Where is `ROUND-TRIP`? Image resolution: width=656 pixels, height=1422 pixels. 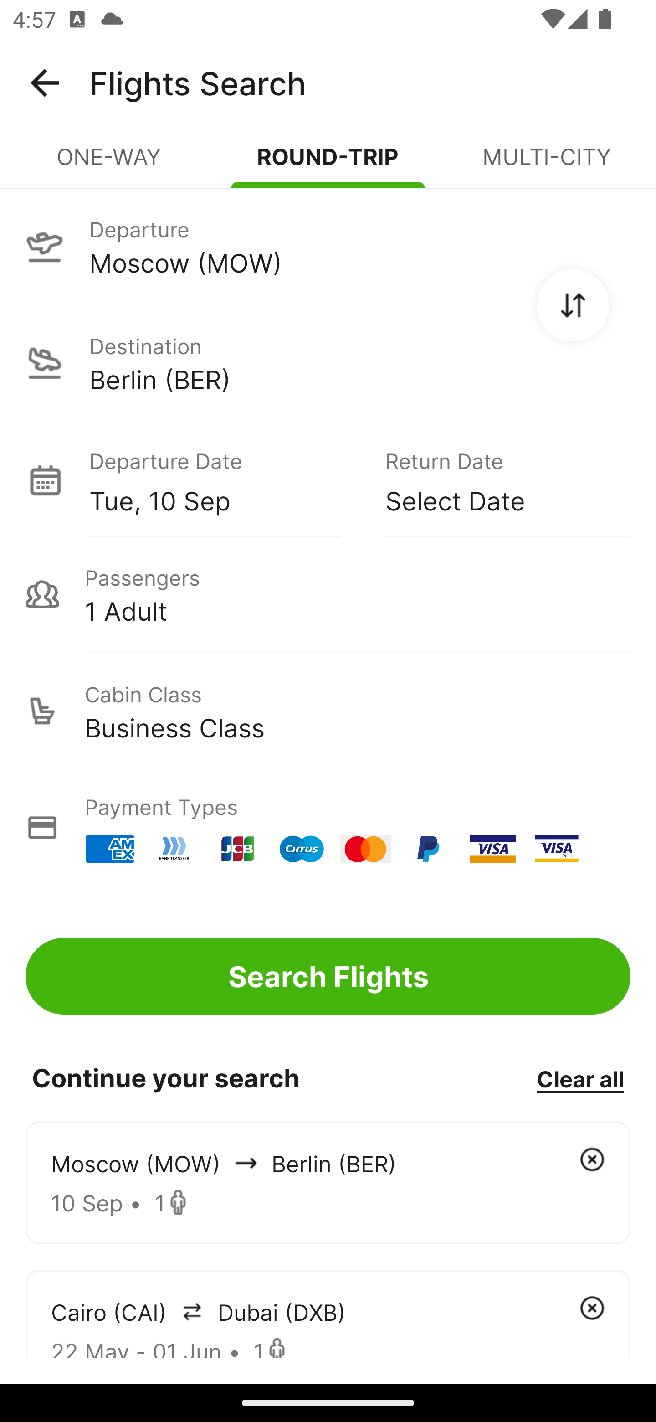
ROUND-TRIP is located at coordinates (328, 164).